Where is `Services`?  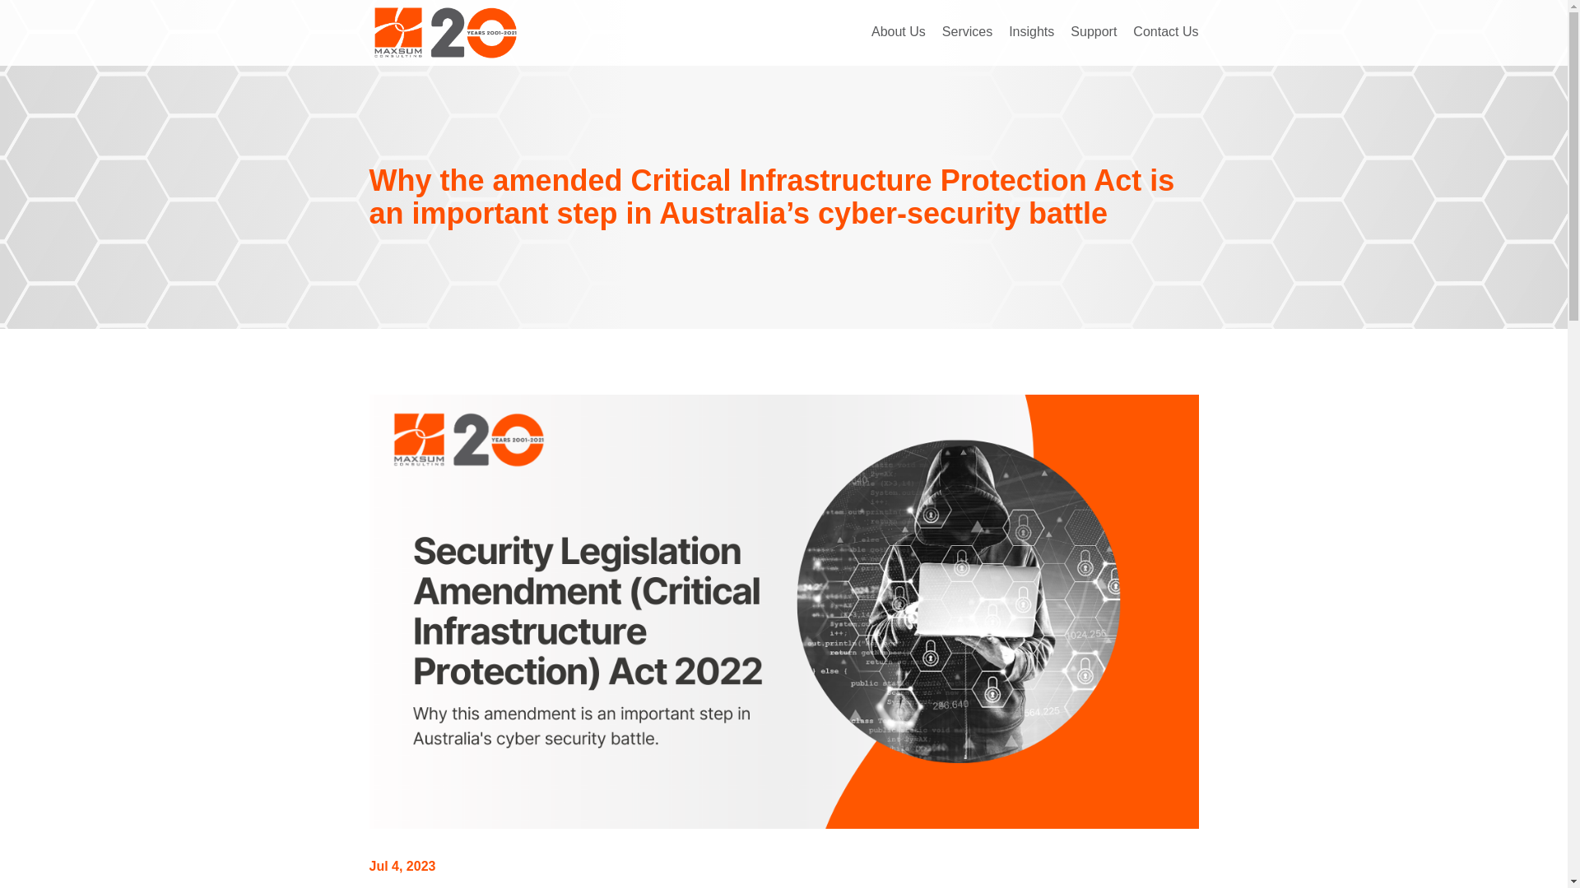 Services is located at coordinates (966, 33).